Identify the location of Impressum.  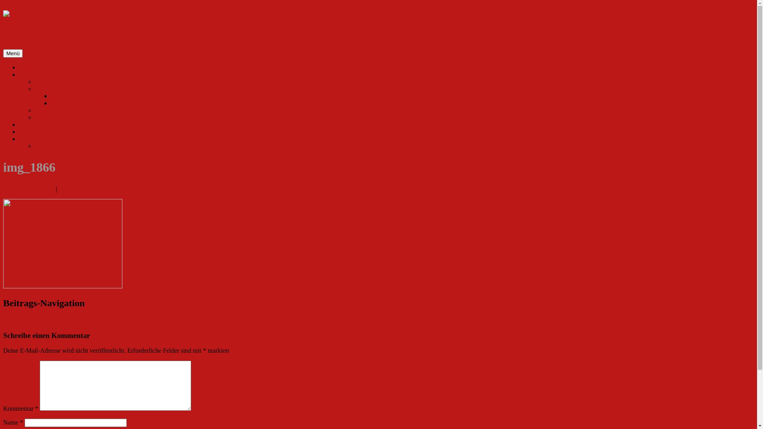
(49, 146).